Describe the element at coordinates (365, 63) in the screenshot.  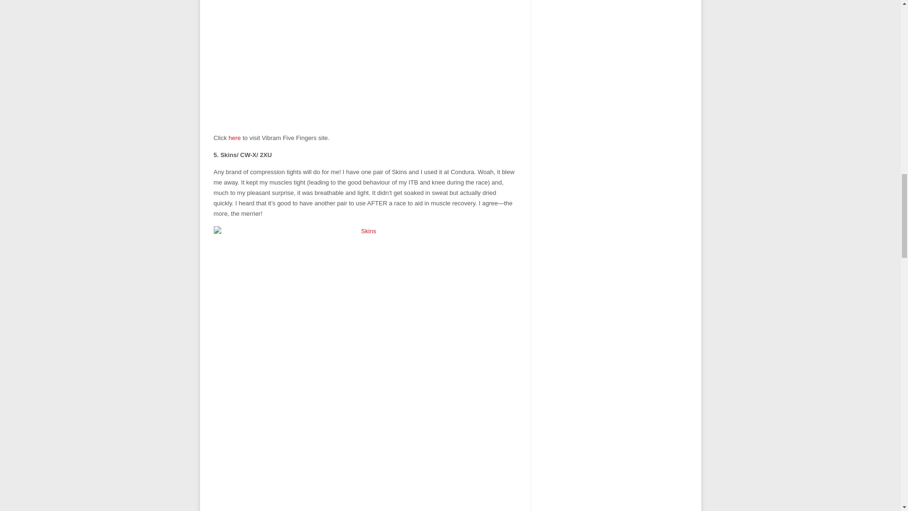
I see `Vibram by JPizarro2008, on Flickr` at that location.